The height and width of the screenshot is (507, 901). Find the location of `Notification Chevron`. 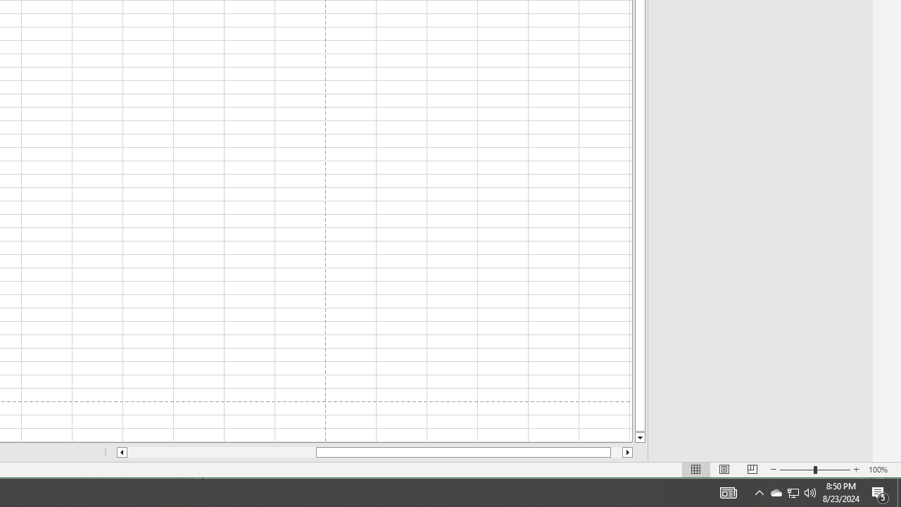

Notification Chevron is located at coordinates (728, 493).